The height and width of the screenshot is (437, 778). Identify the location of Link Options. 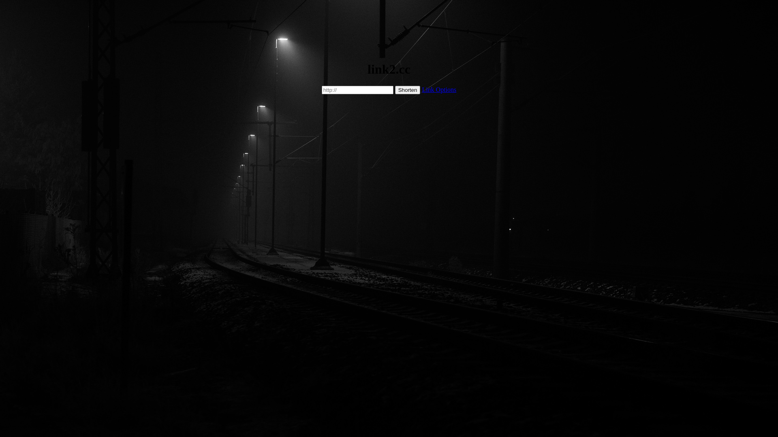
(439, 90).